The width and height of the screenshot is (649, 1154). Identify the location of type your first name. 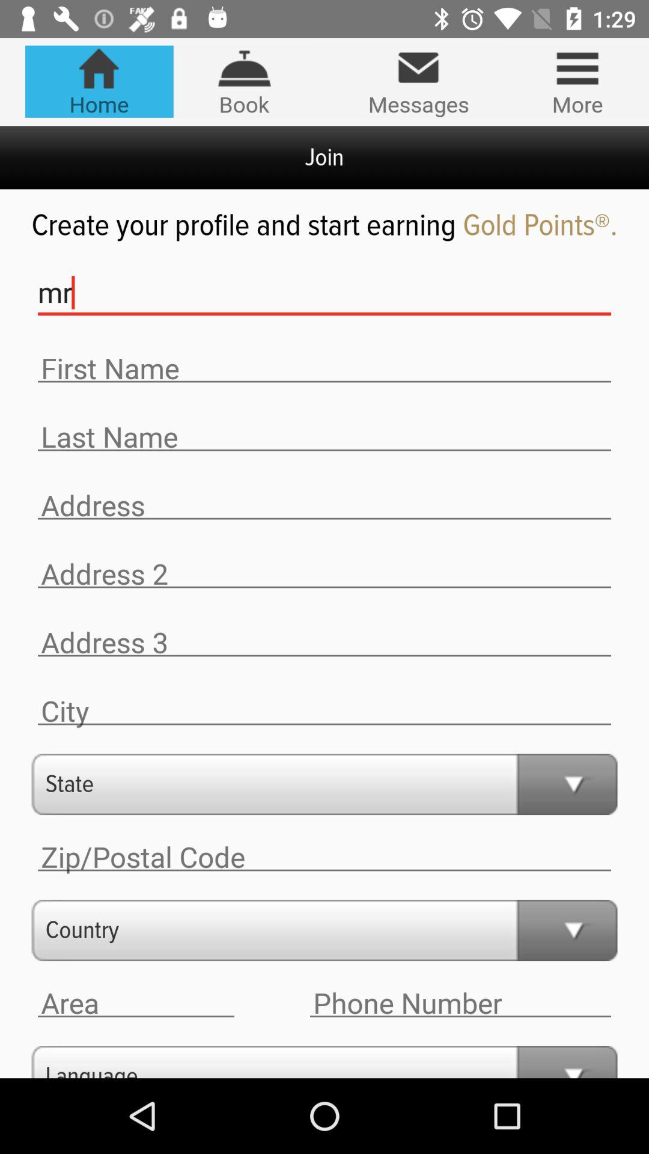
(324, 369).